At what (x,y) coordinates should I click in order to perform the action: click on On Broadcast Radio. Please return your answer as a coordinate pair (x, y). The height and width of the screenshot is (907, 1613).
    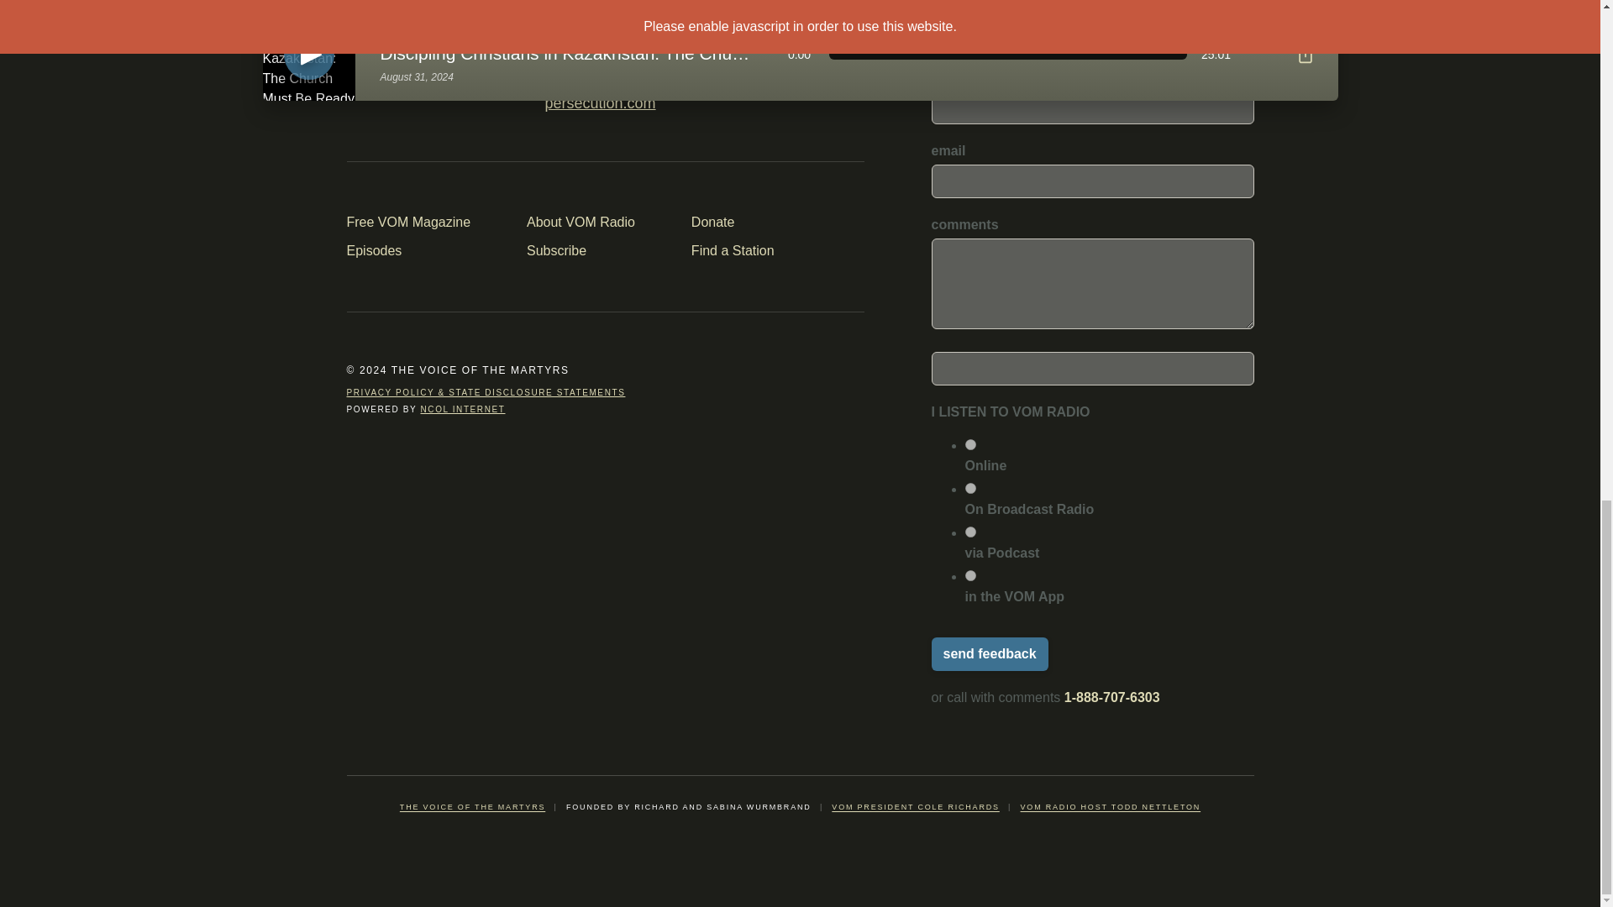
    Looking at the image, I should click on (969, 487).